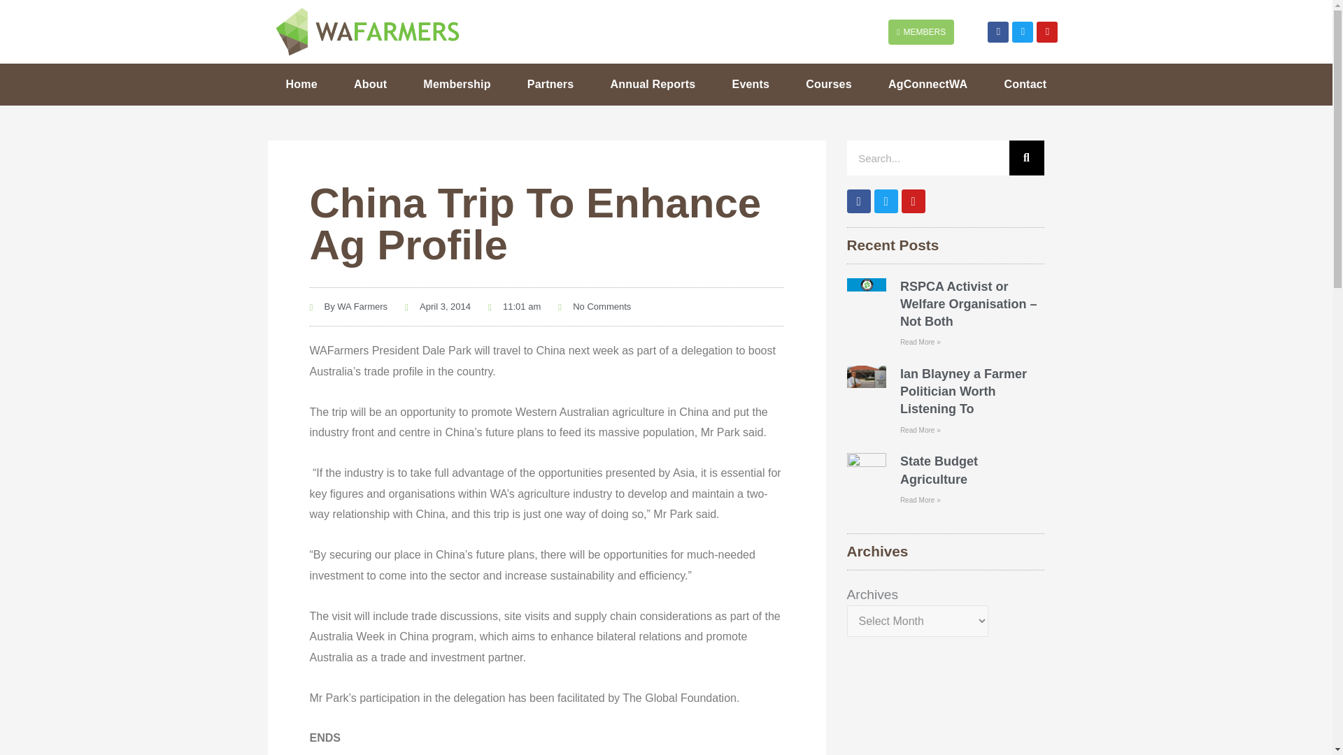 The image size is (1343, 755). I want to click on Courses, so click(828, 84).